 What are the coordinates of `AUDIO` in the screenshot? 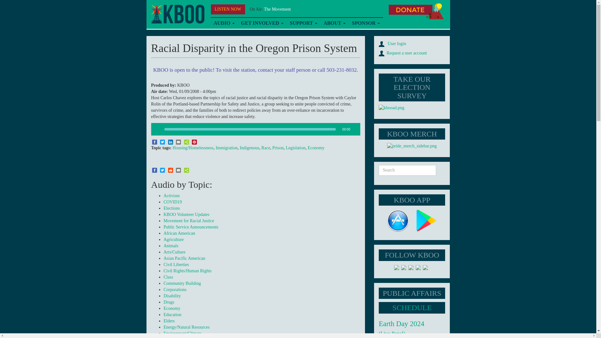 It's located at (224, 23).